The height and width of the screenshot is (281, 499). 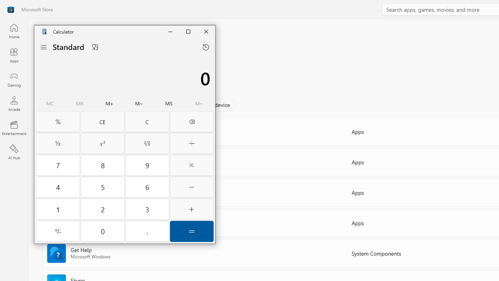 I want to click on Six, so click(x=147, y=187).